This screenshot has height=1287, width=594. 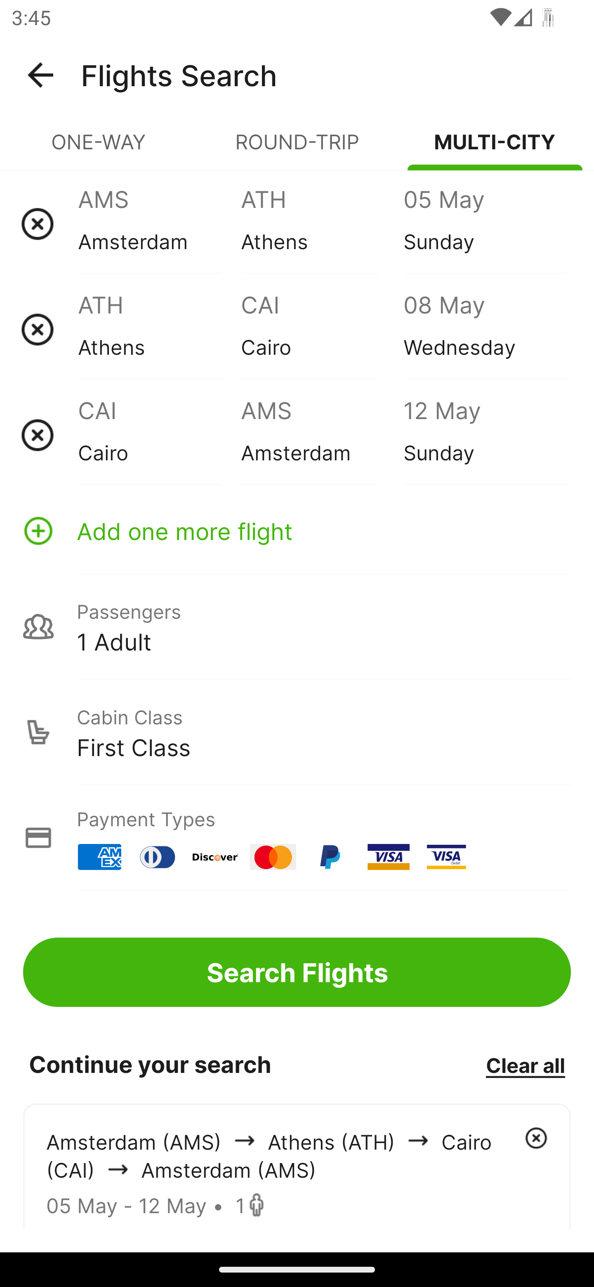 I want to click on MULTI-CITY, so click(x=495, y=148).